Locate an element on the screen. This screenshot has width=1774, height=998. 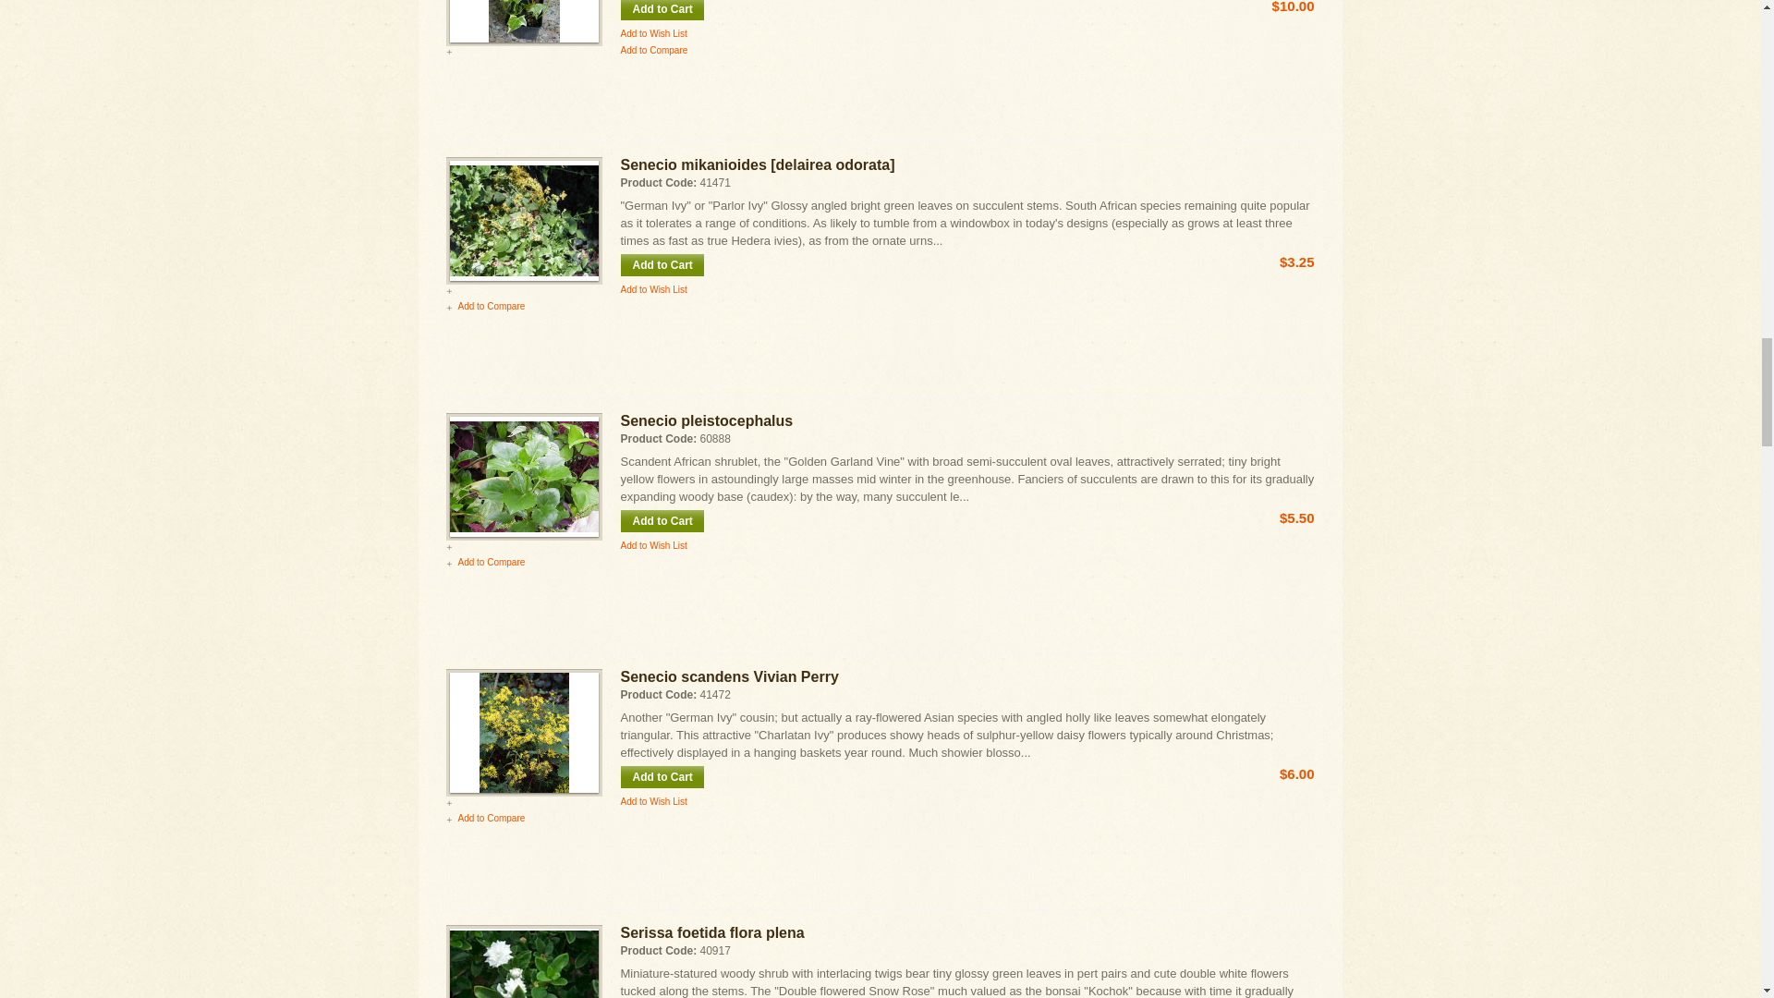
Serissa foetida flora plena is located at coordinates (523, 963).